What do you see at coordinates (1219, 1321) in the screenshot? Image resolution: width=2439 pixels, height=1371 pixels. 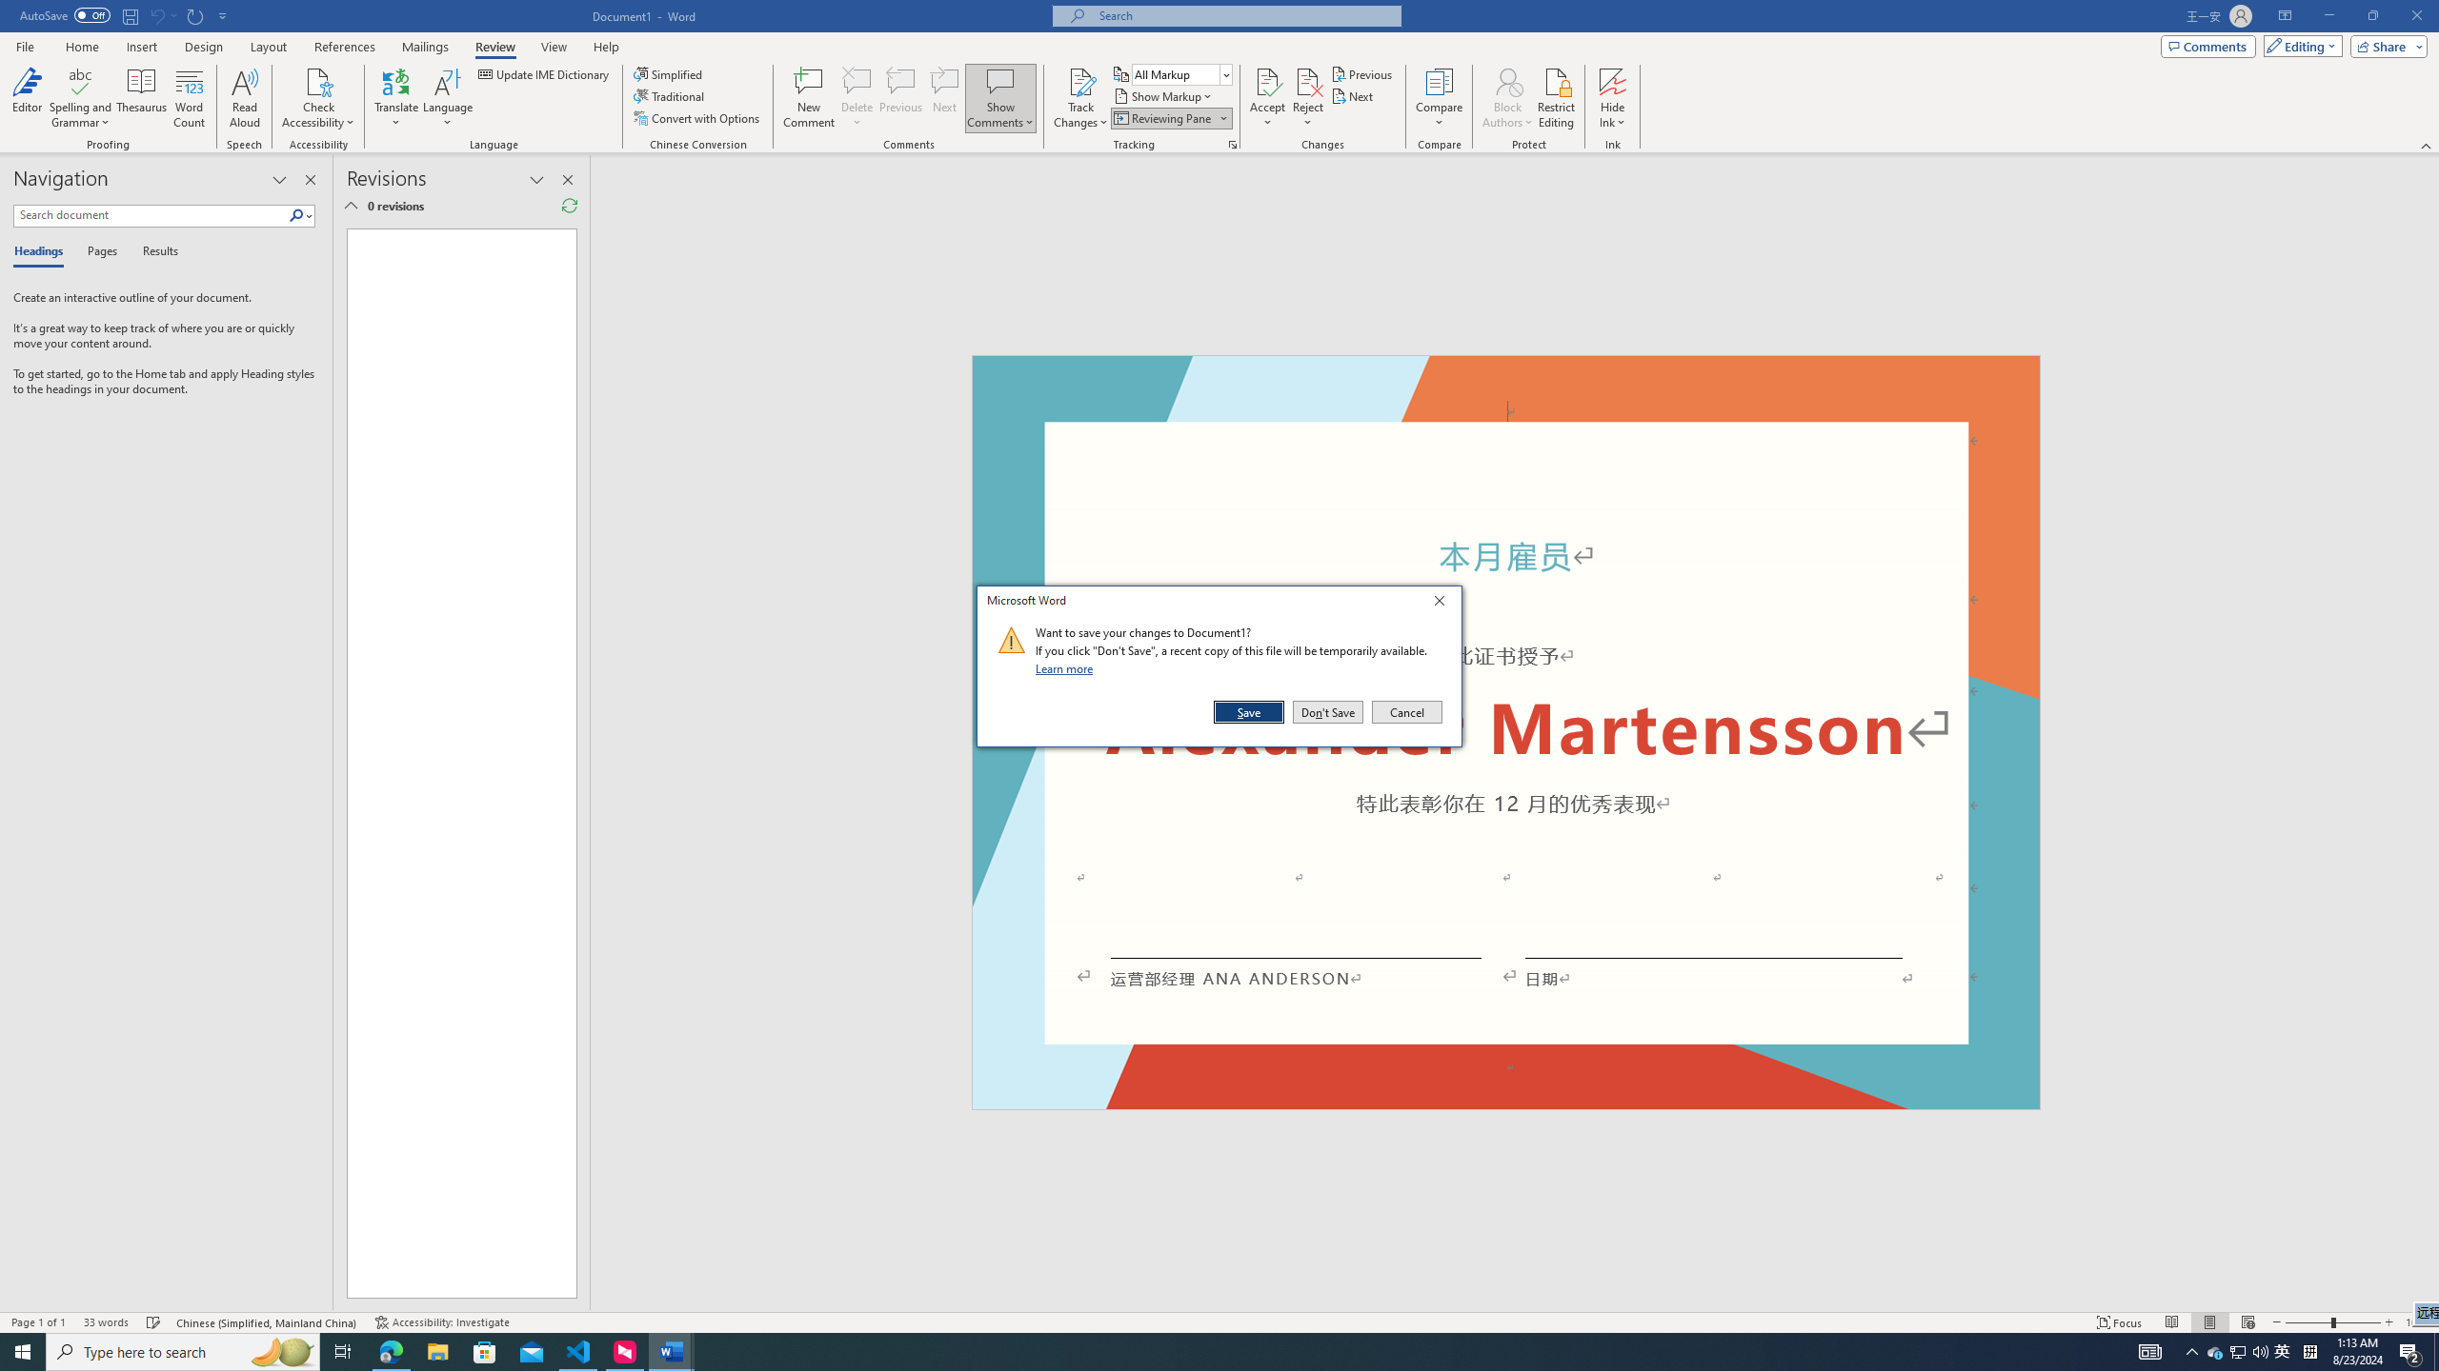 I see `Class: MsoCommandBar` at bounding box center [1219, 1321].